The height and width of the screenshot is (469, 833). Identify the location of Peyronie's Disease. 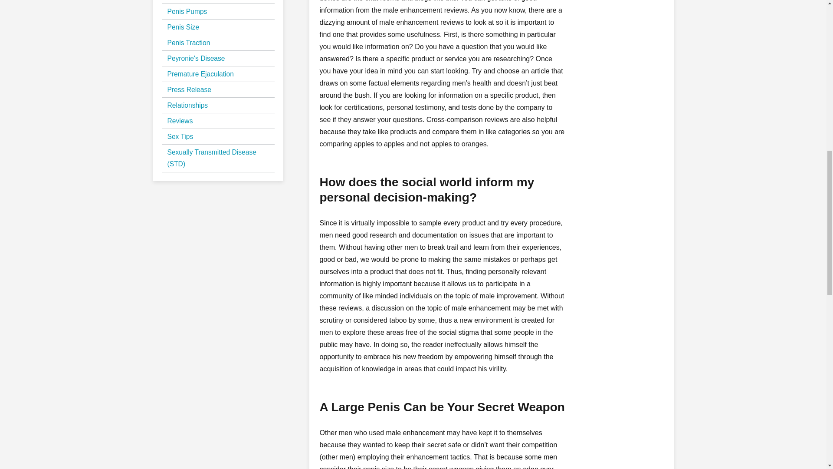
(196, 58).